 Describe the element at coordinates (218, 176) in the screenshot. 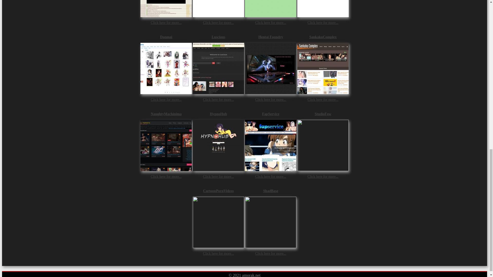

I see `Click here for more...` at that location.